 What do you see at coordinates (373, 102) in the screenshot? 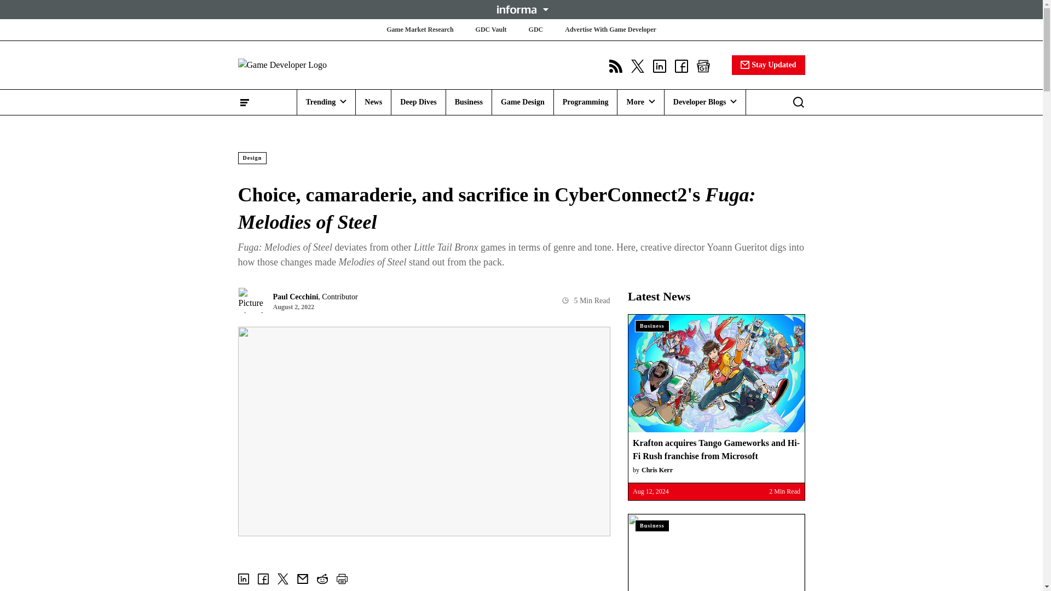
I see `News` at bounding box center [373, 102].